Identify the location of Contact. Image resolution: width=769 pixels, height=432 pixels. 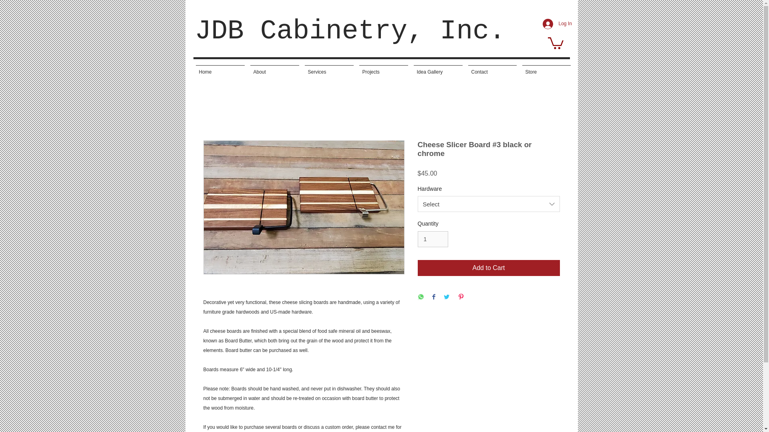
(492, 68).